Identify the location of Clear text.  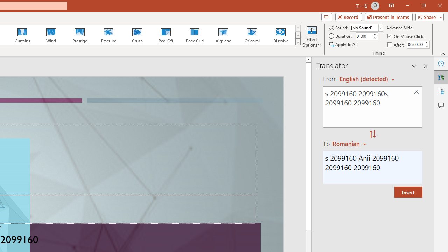
(416, 92).